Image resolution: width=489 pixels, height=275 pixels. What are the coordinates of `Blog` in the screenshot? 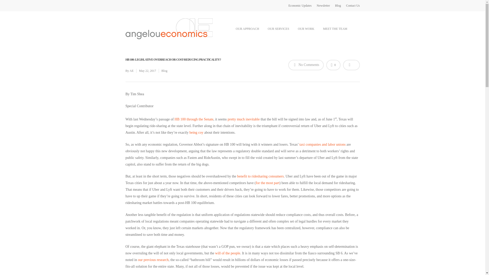 It's located at (164, 71).